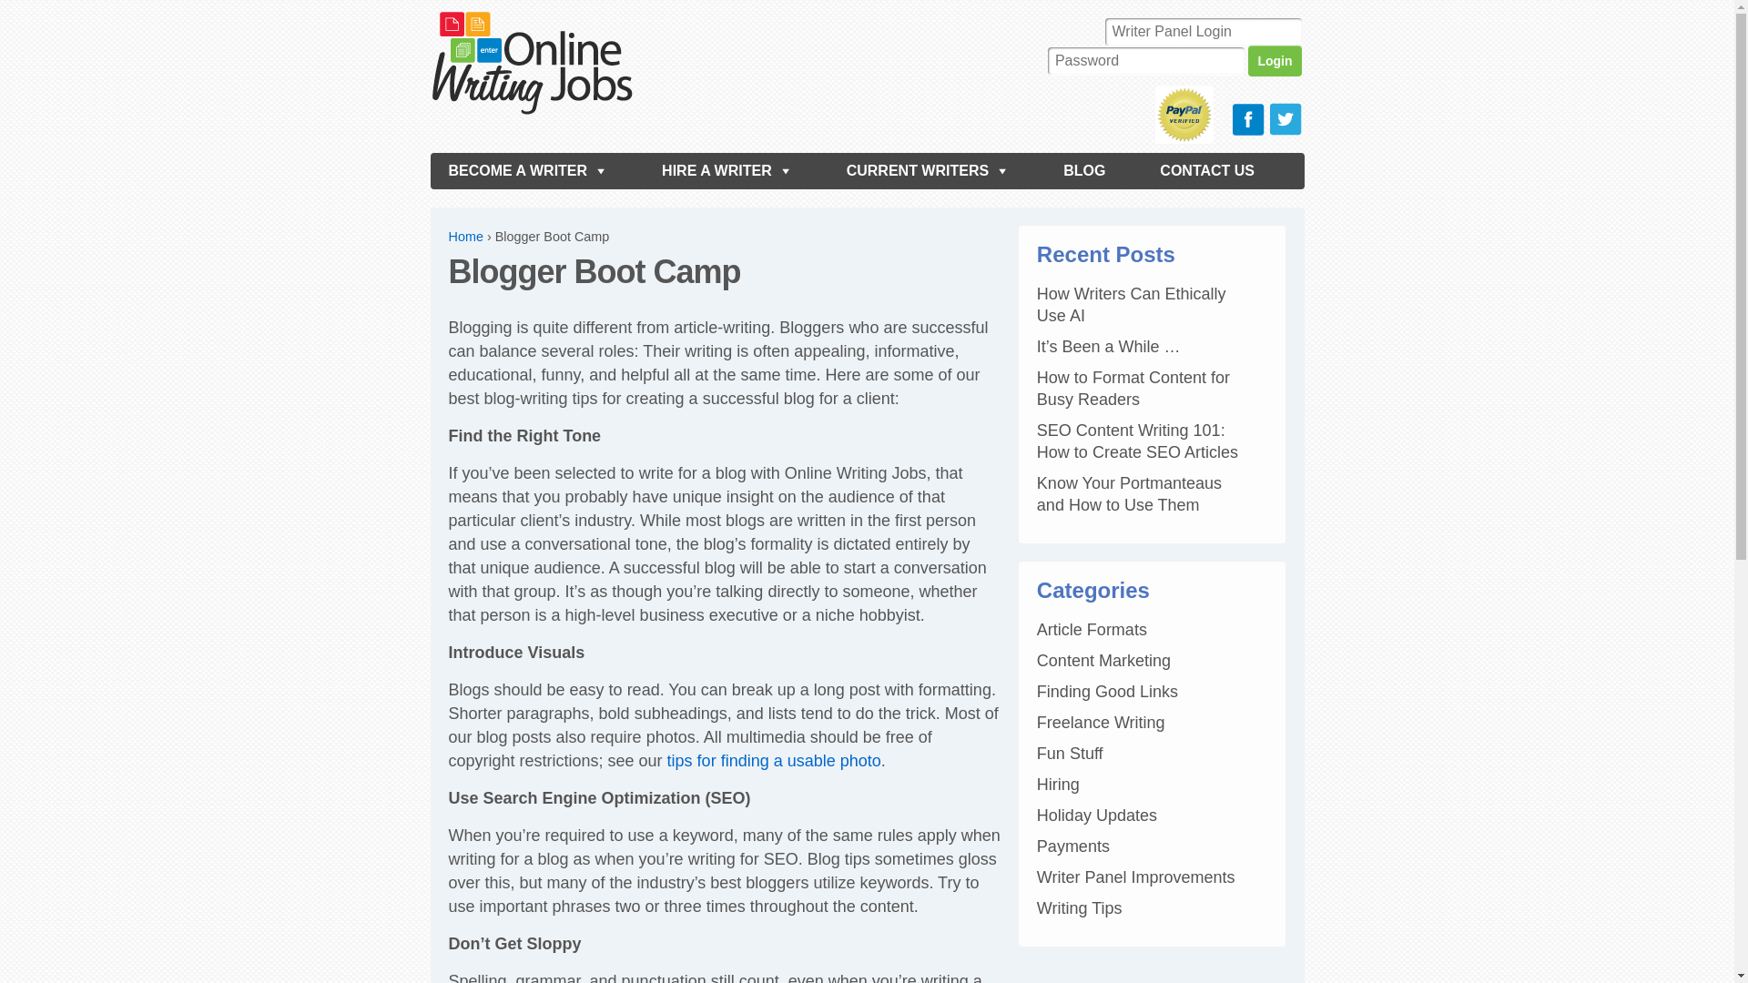 This screenshot has height=983, width=1748. I want to click on tips for finding a usable photo, so click(774, 761).